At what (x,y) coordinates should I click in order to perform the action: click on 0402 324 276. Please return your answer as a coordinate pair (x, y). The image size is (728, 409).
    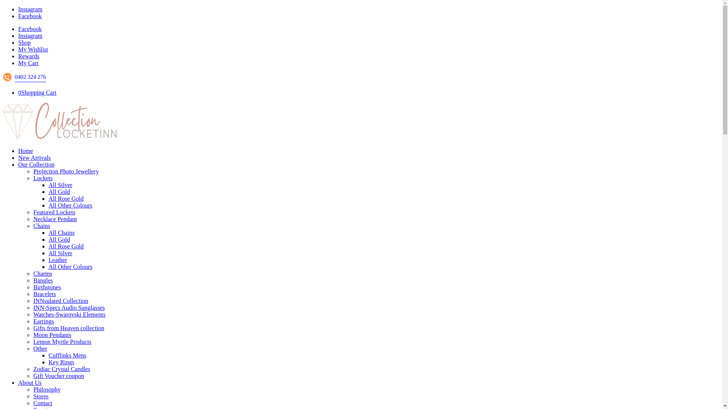
    Looking at the image, I should click on (30, 80).